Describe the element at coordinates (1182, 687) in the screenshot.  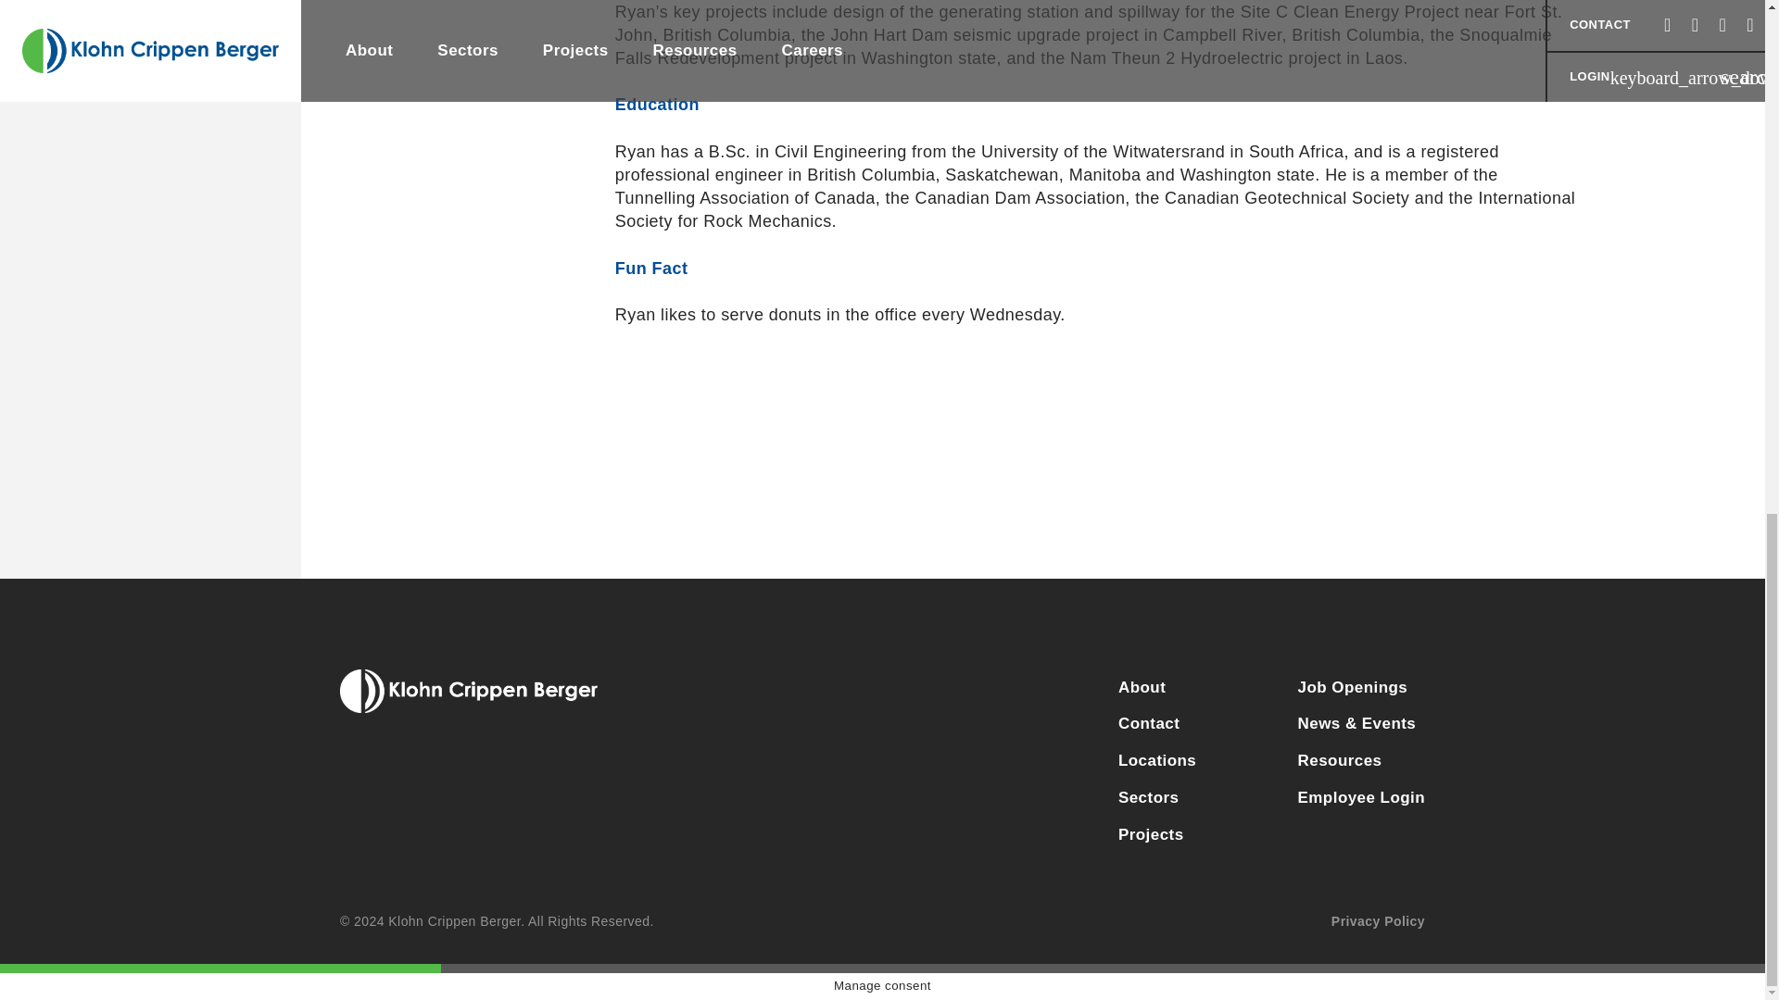
I see `About` at that location.